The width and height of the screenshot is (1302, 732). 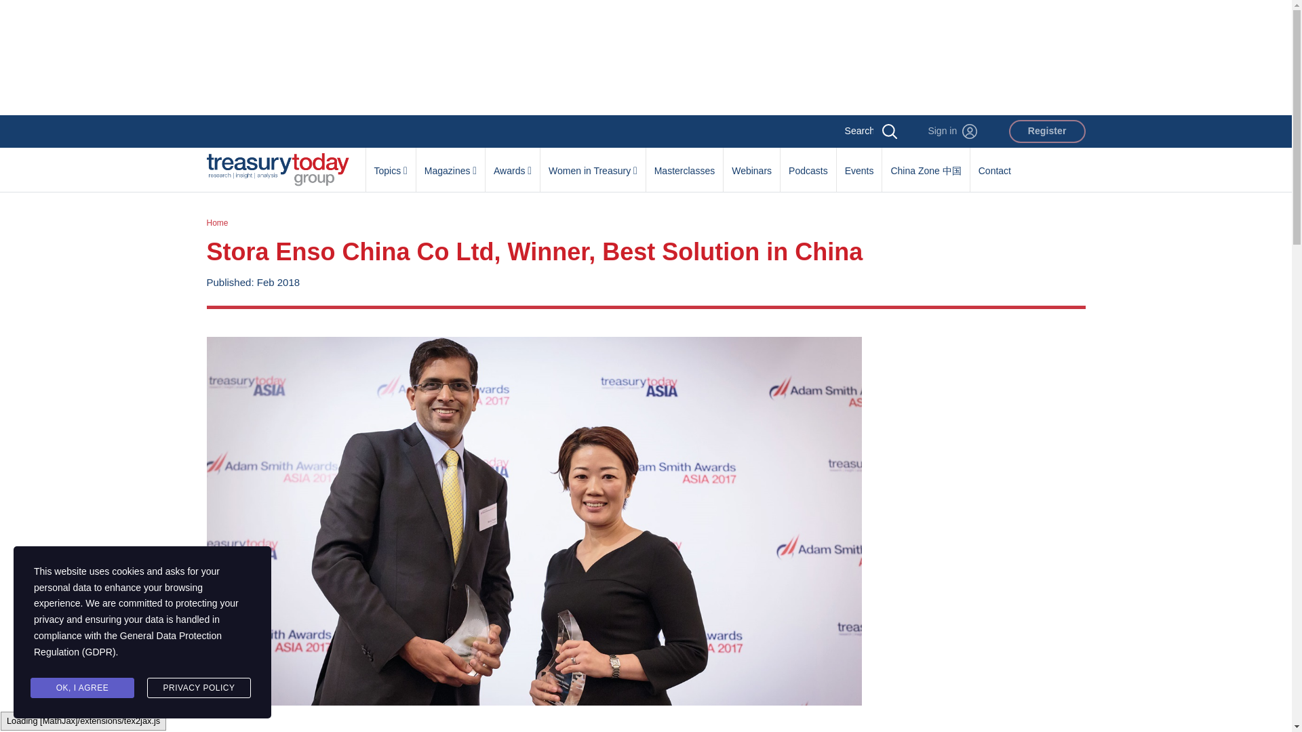 I want to click on Webinars, so click(x=751, y=163).